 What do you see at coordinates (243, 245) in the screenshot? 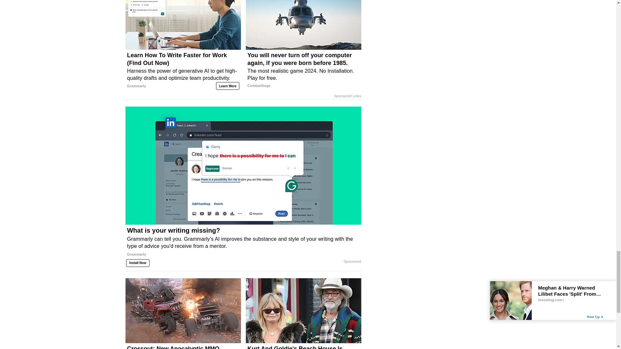
I see `What is your writing missing?` at bounding box center [243, 245].